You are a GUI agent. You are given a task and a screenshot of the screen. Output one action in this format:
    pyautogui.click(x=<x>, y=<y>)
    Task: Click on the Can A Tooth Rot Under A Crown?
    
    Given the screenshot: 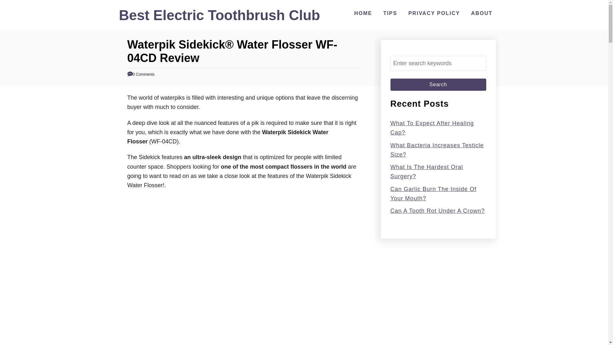 What is the action you would take?
    pyautogui.click(x=437, y=211)
    